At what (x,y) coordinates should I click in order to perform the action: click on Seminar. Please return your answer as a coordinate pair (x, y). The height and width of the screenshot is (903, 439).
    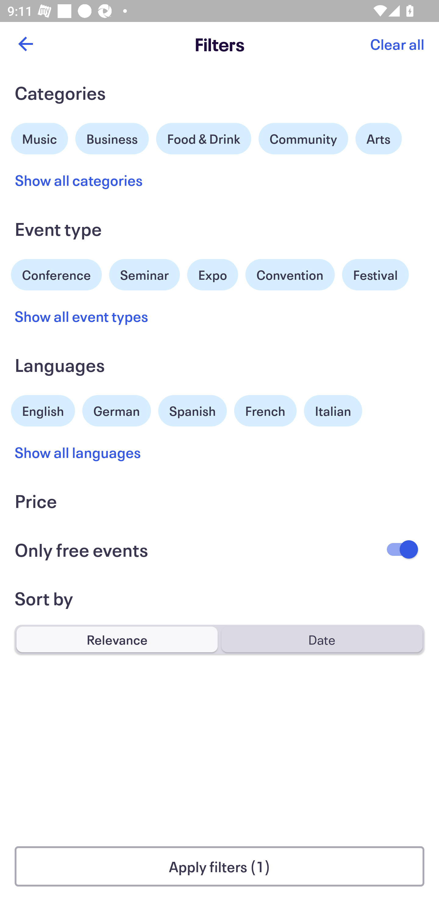
    Looking at the image, I should click on (145, 275).